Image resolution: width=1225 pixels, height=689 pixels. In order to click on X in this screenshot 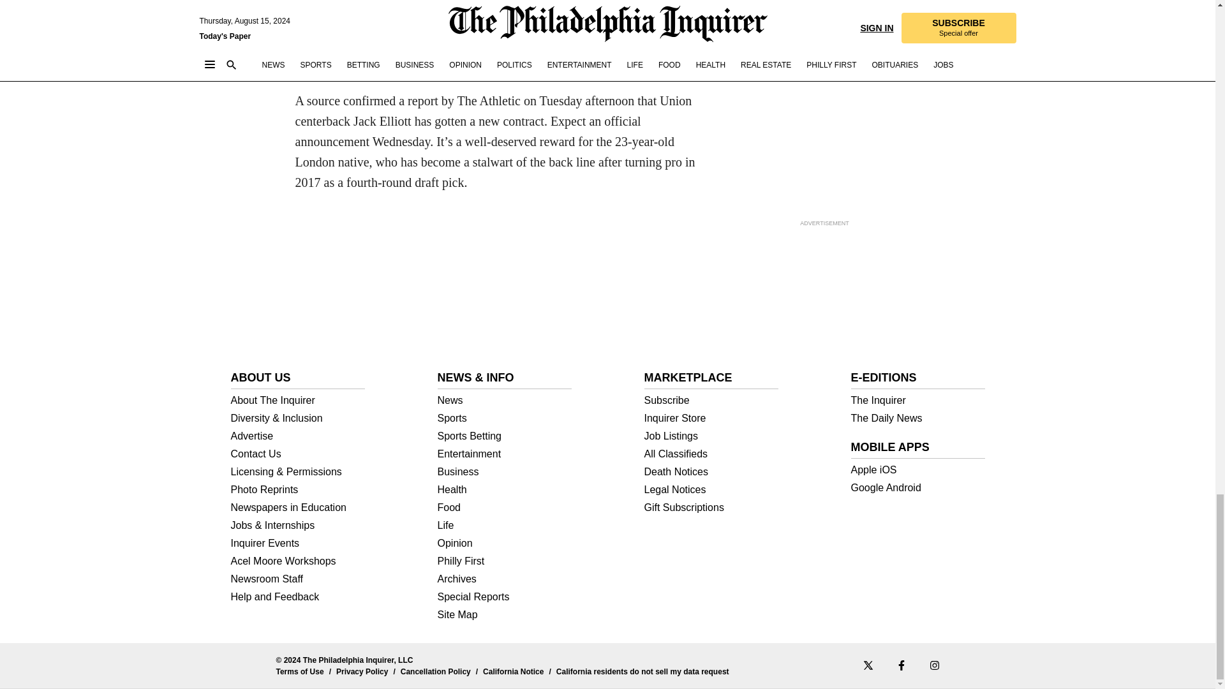, I will do `click(867, 665)`.